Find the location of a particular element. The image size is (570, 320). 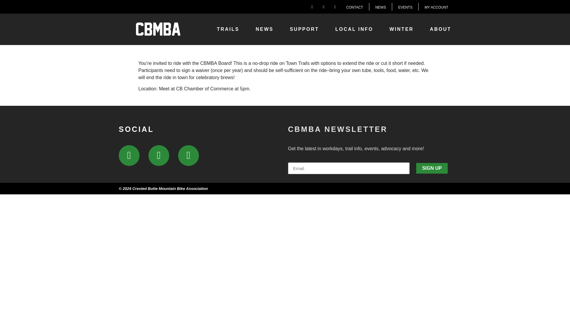

CONTACT is located at coordinates (355, 7).